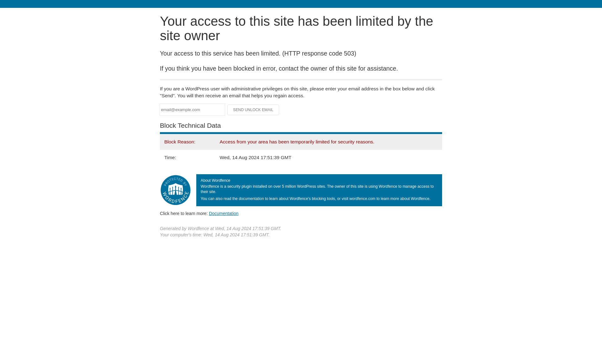 This screenshot has height=339, width=602. What do you see at coordinates (253, 110) in the screenshot?
I see `Send Unlock Email` at bounding box center [253, 110].